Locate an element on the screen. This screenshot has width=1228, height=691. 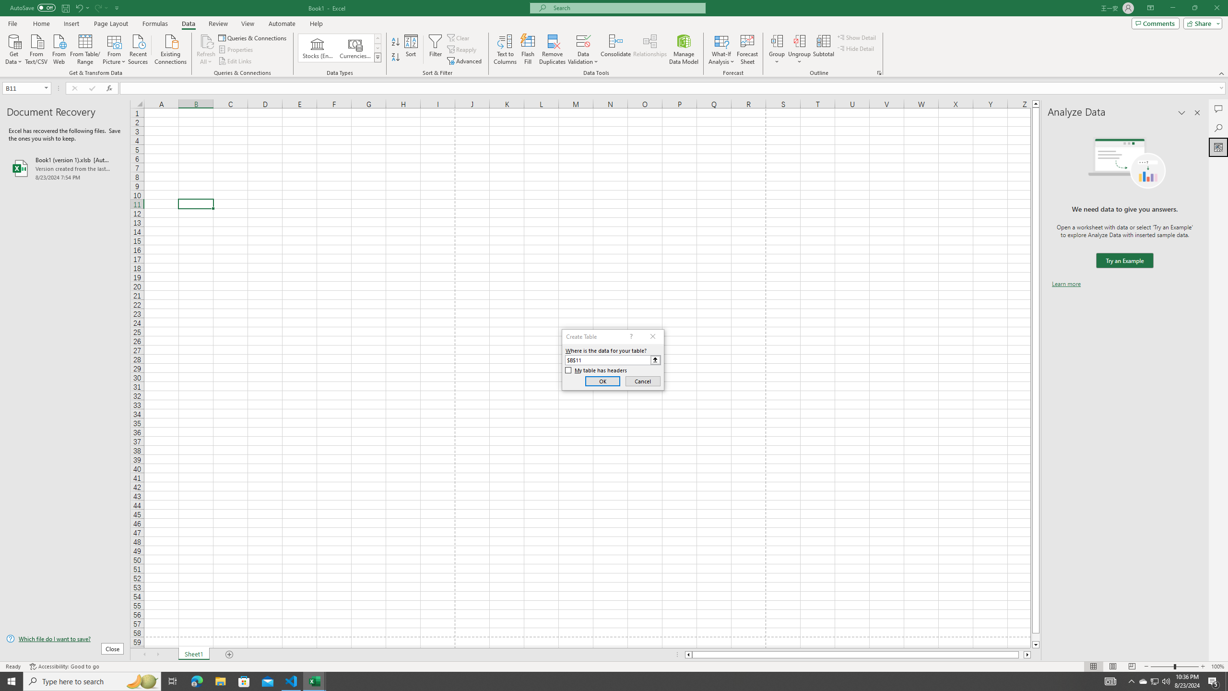
From Picture is located at coordinates (115, 48).